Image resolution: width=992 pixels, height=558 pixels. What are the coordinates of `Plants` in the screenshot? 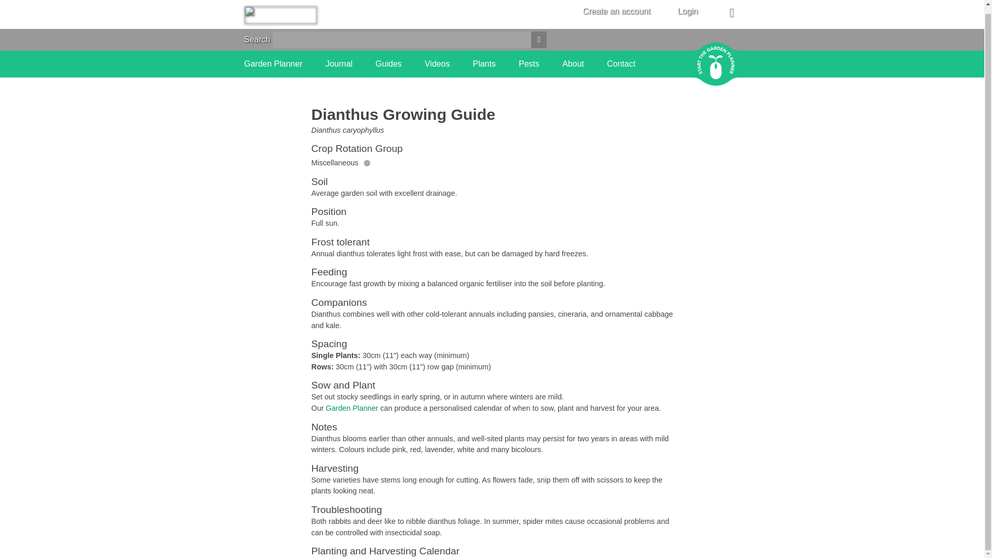 It's located at (484, 64).